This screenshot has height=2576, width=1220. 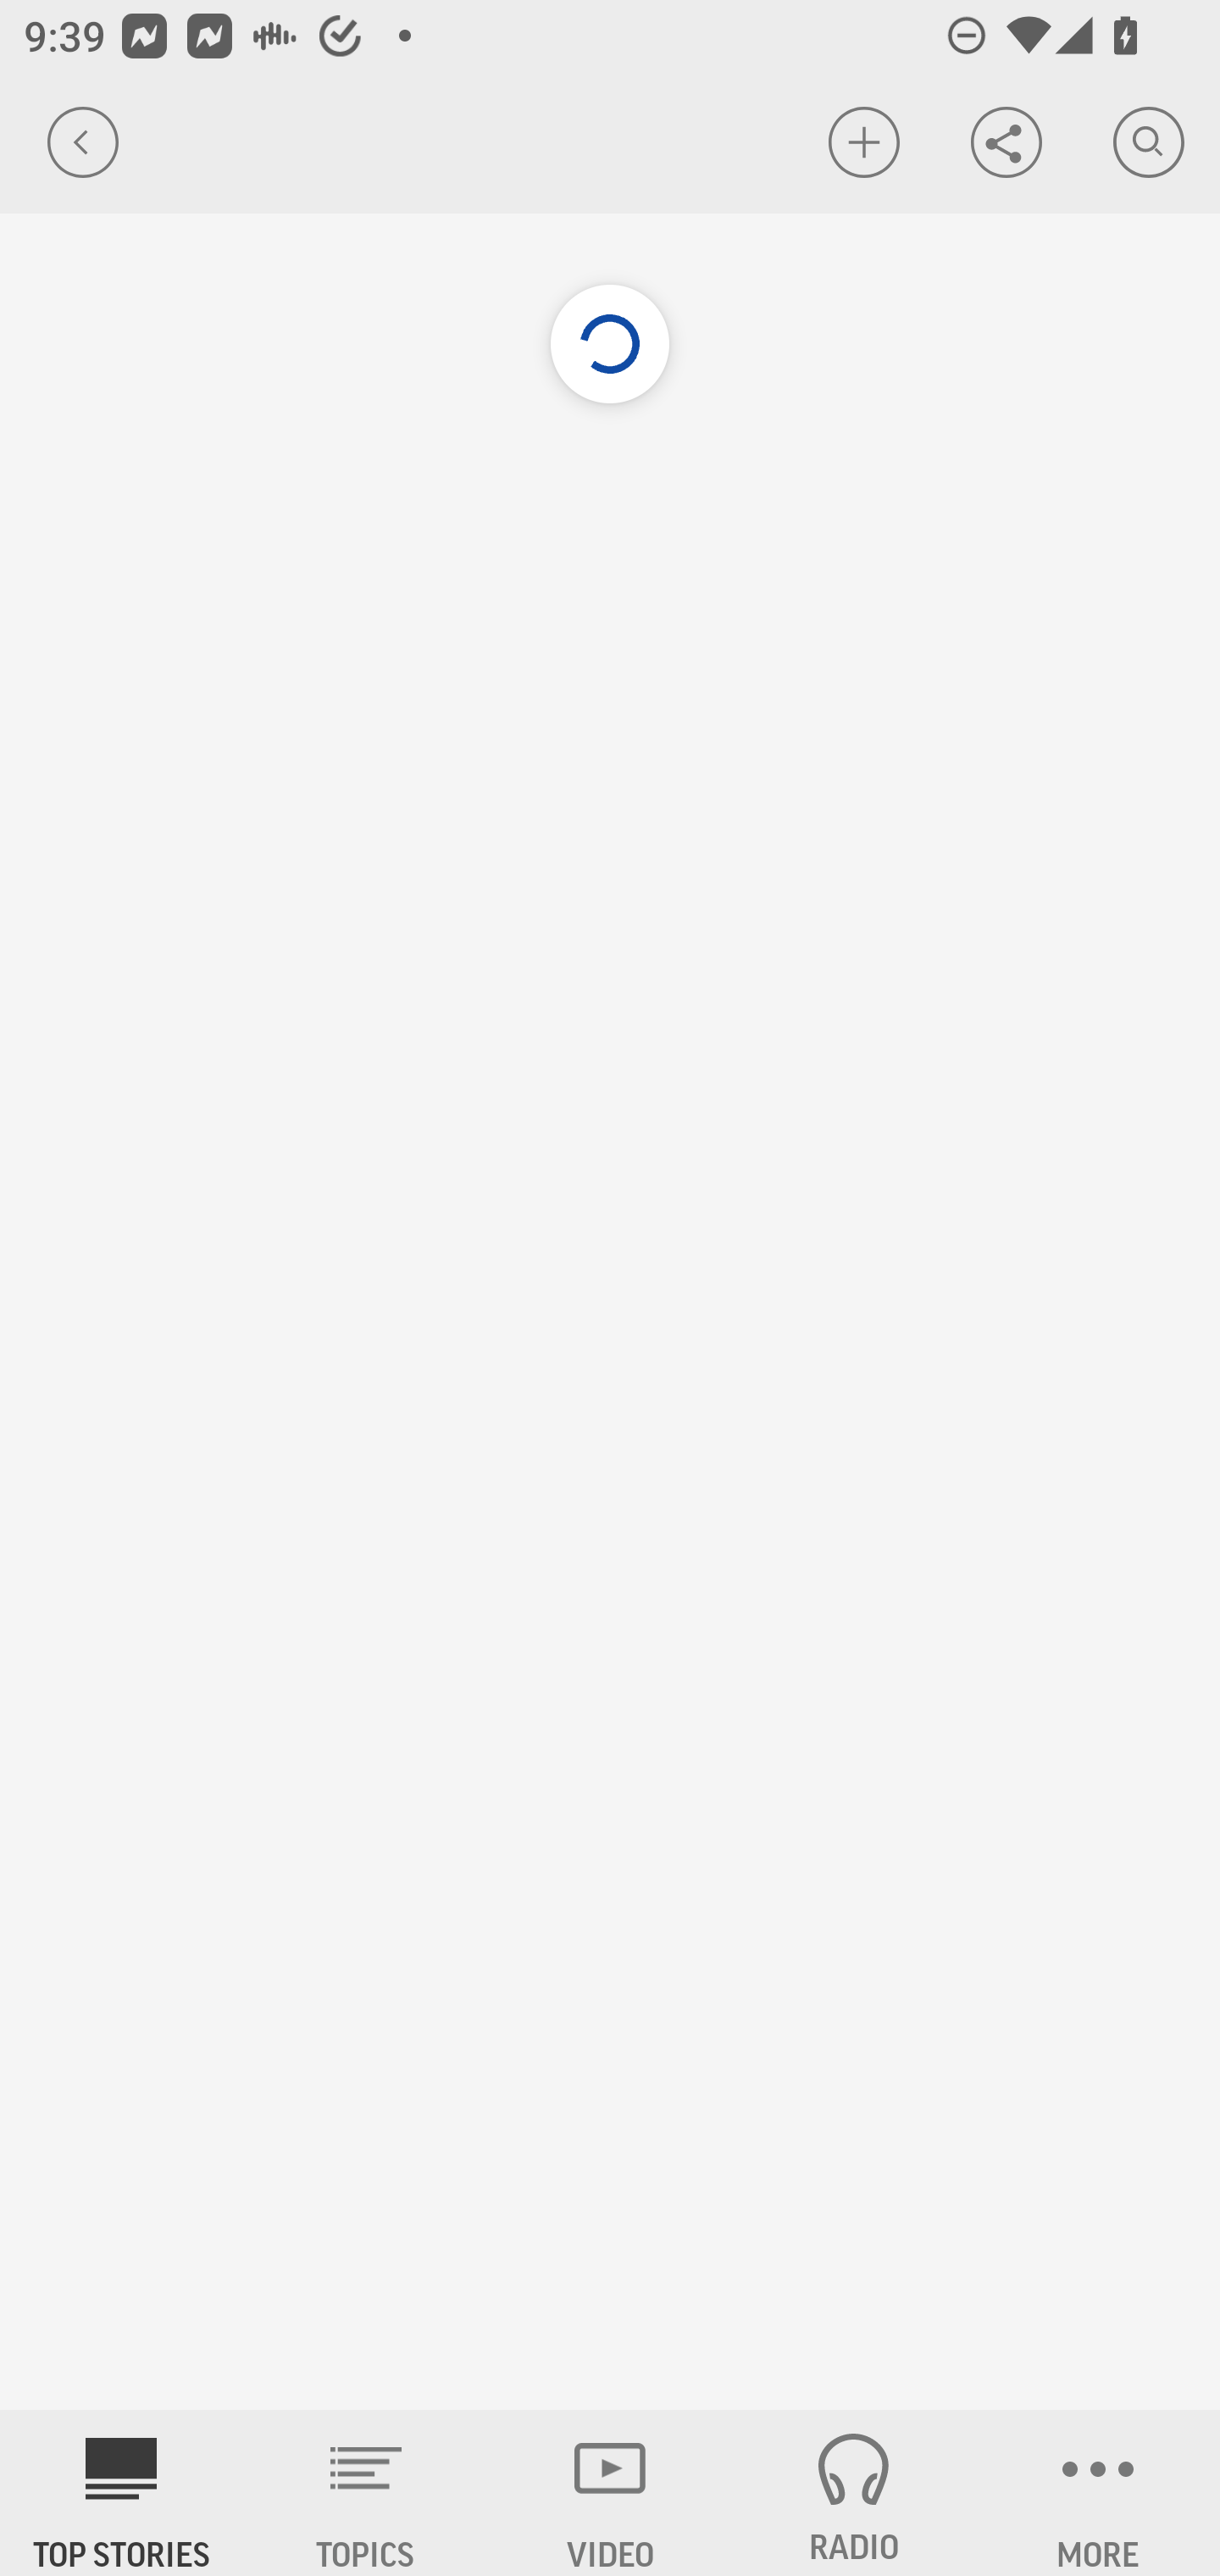 What do you see at coordinates (610, 2493) in the screenshot?
I see `VIDEO` at bounding box center [610, 2493].